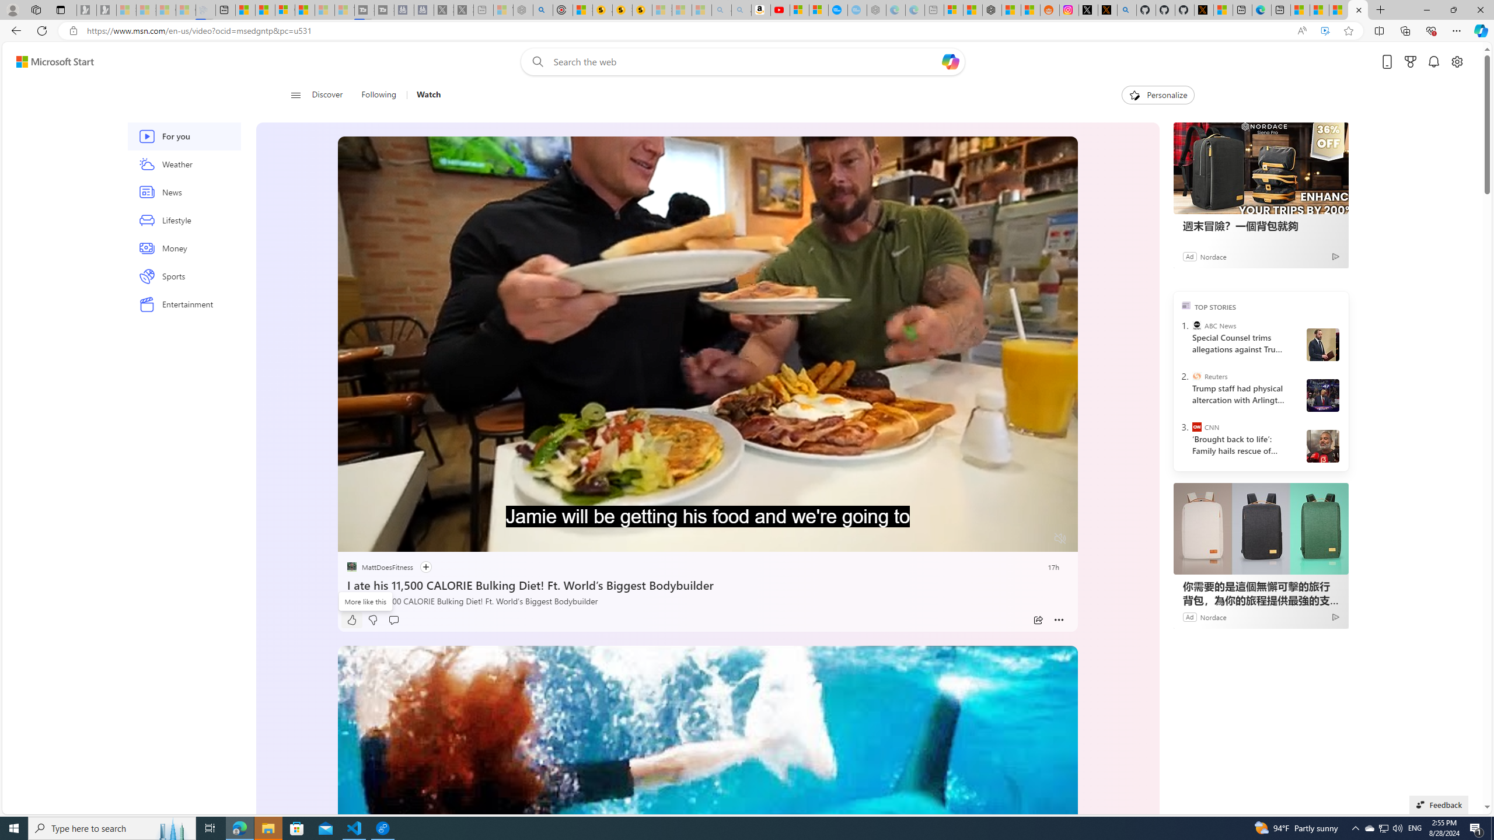 The width and height of the screenshot is (1494, 840). What do you see at coordinates (934, 10) in the screenshot?
I see `New tab - Sleeping` at bounding box center [934, 10].